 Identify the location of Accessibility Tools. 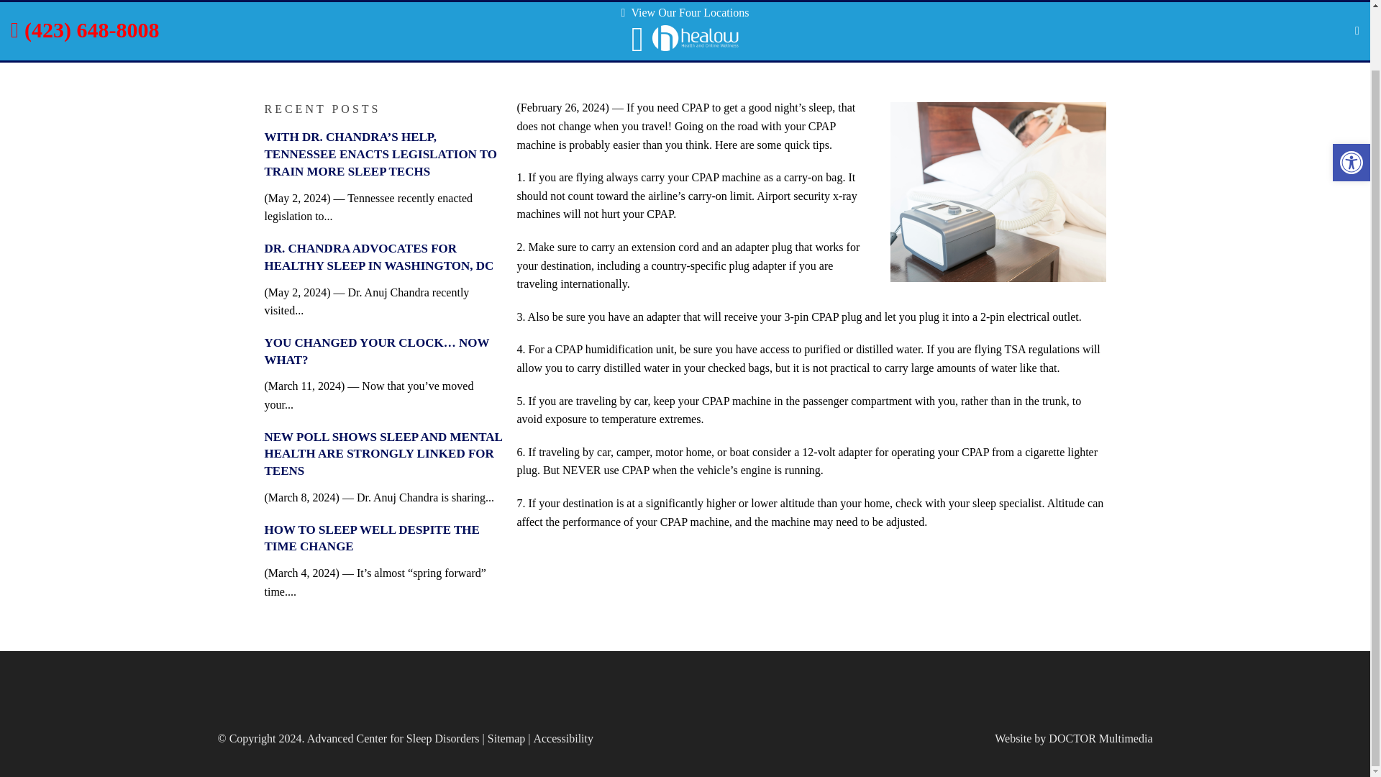
(1351, 95).